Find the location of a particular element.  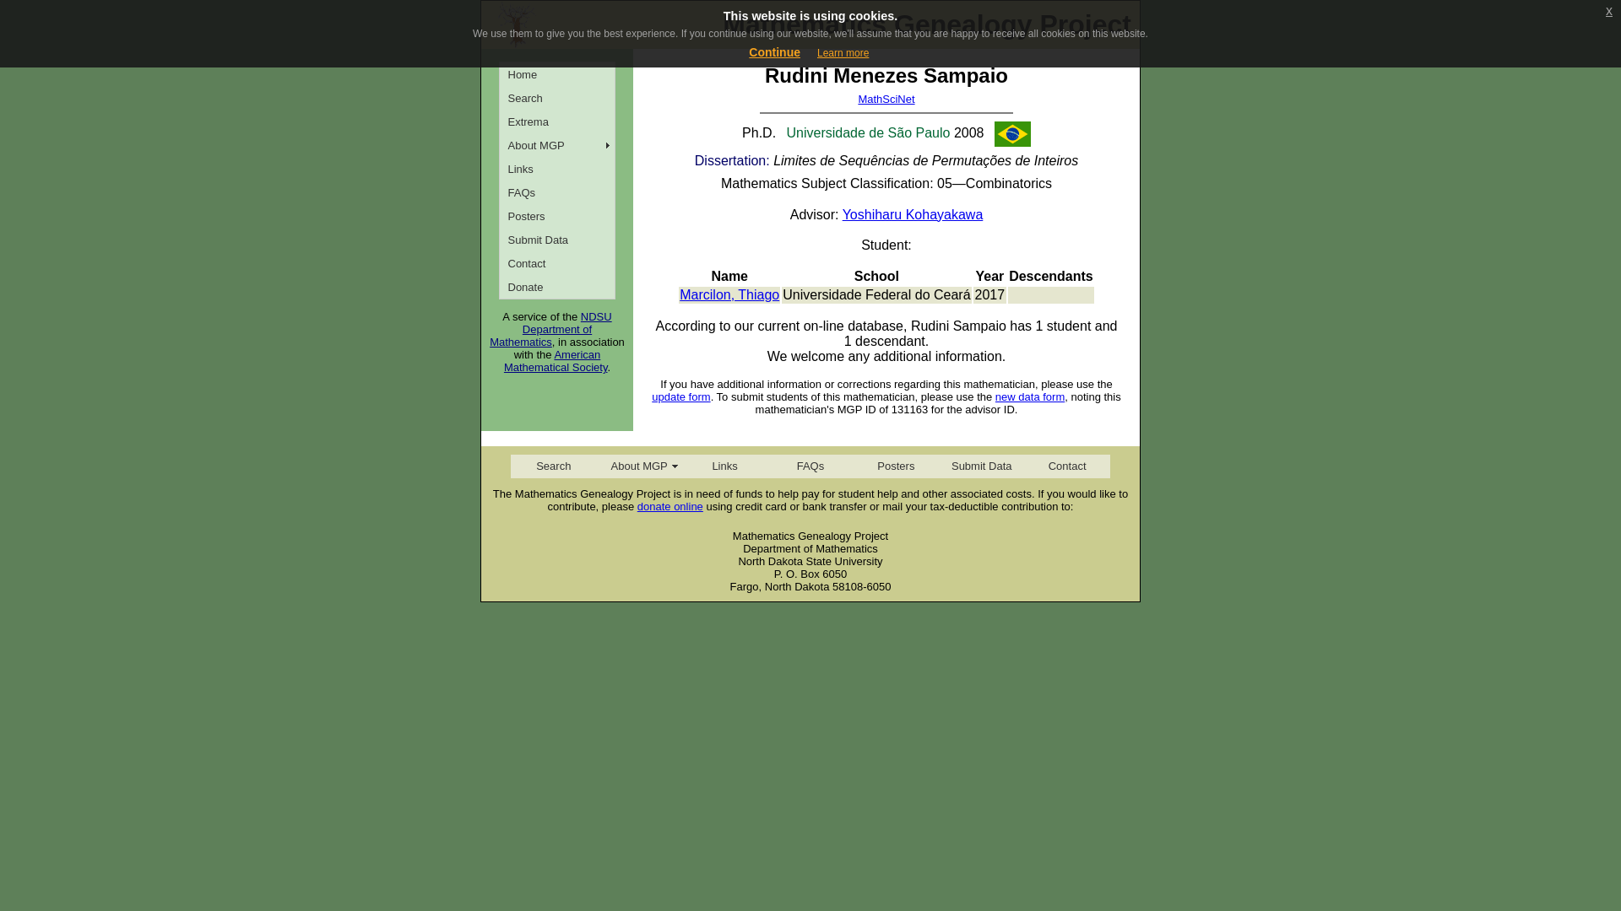

Search is located at coordinates (553, 466).